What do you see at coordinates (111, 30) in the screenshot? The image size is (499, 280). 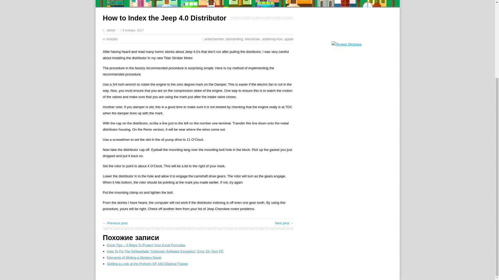 I see `admin` at bounding box center [111, 30].